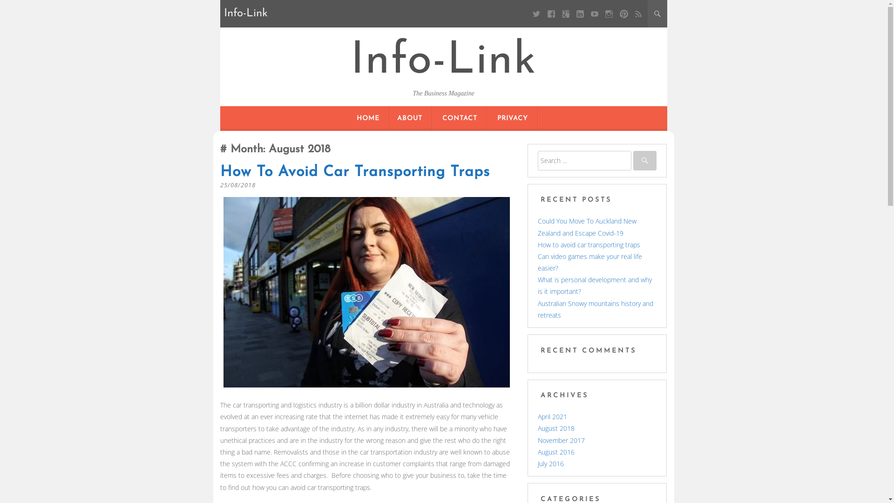  What do you see at coordinates (609, 14) in the screenshot?
I see `Instagram` at bounding box center [609, 14].